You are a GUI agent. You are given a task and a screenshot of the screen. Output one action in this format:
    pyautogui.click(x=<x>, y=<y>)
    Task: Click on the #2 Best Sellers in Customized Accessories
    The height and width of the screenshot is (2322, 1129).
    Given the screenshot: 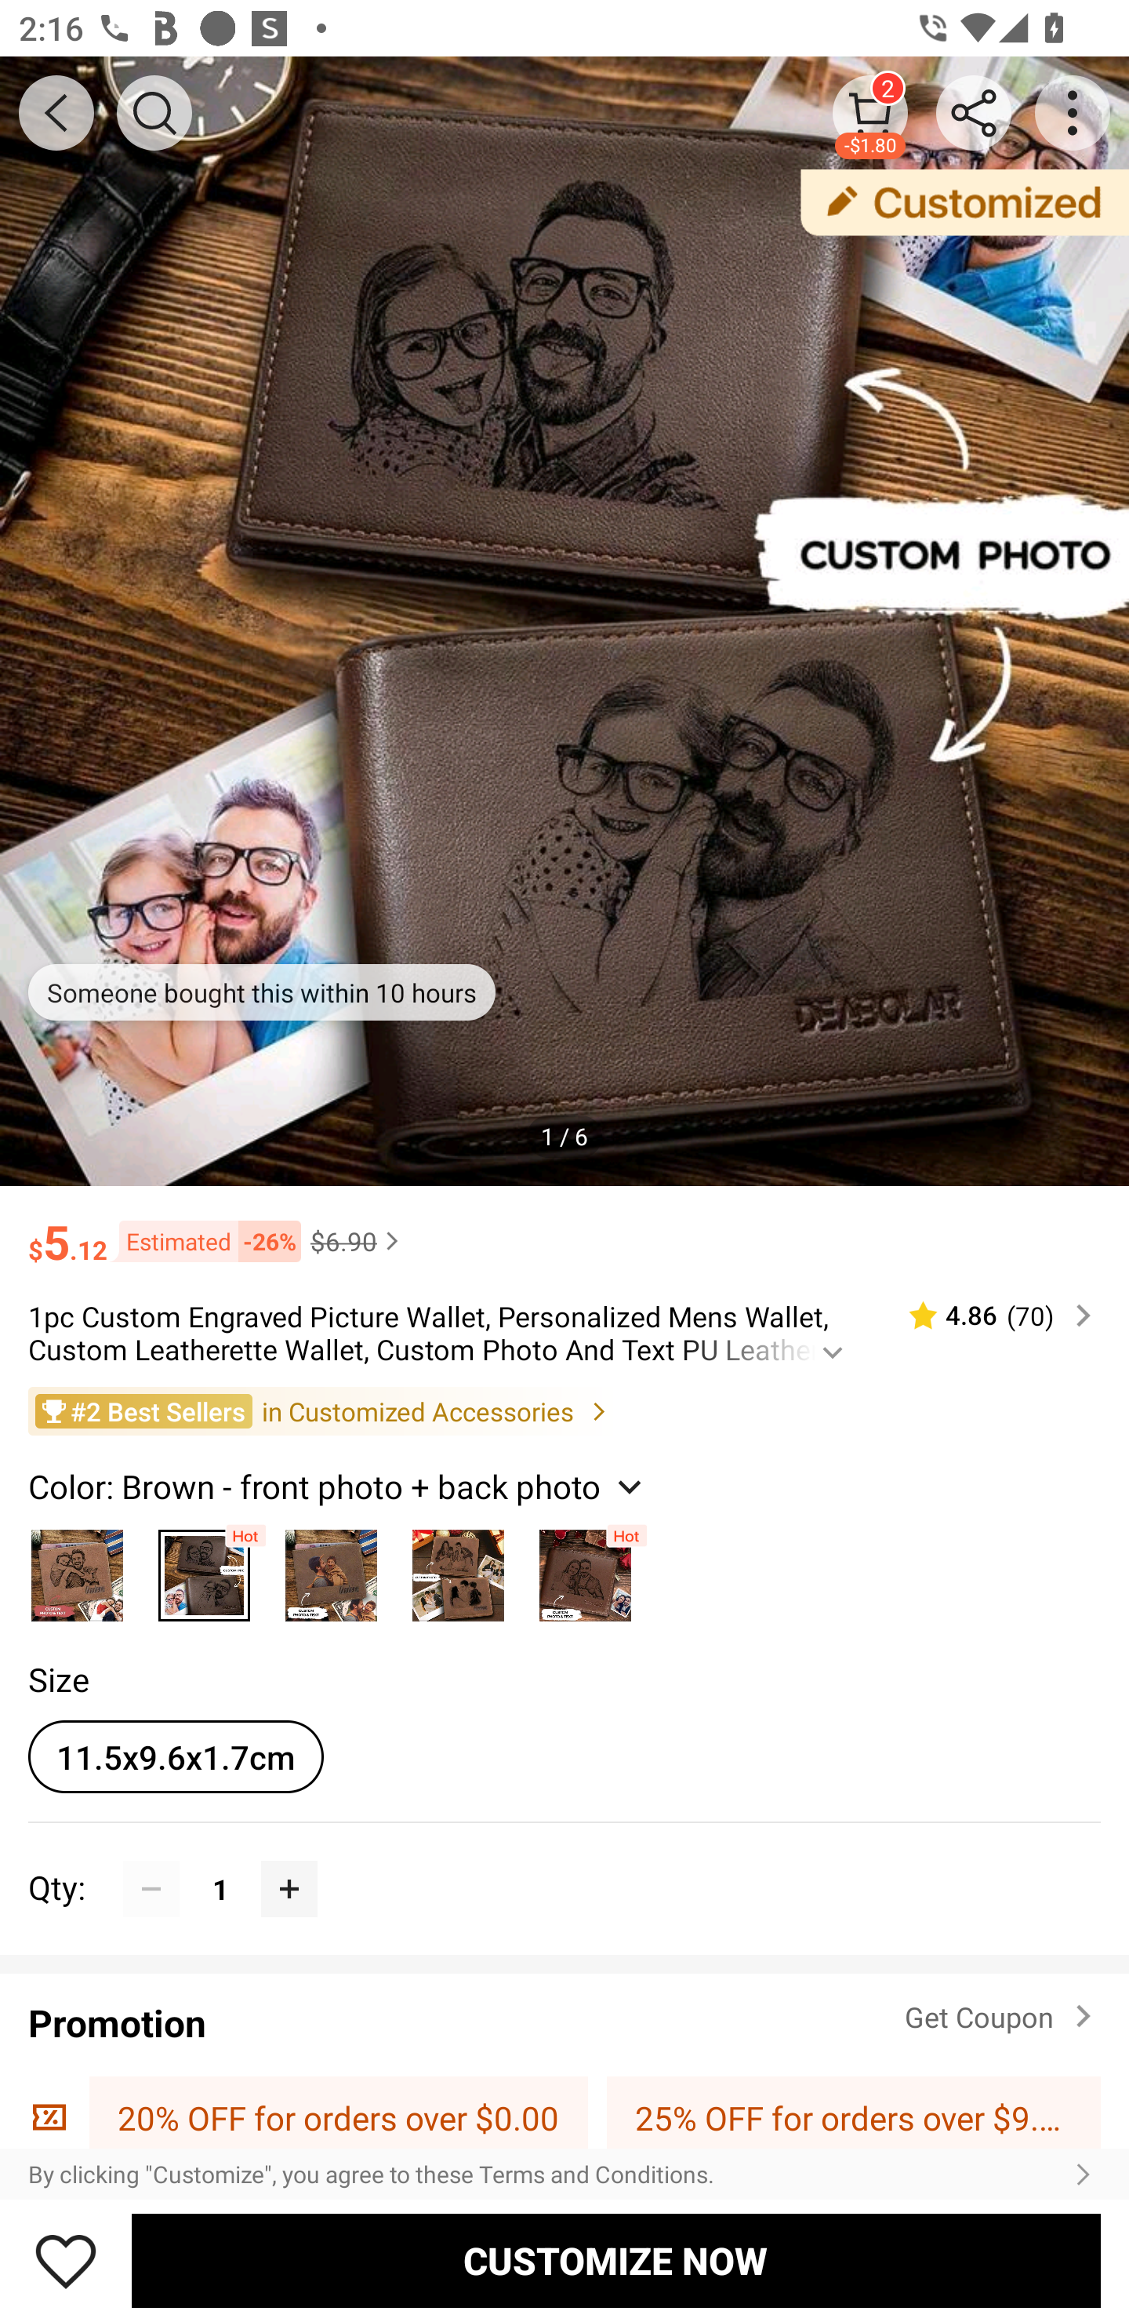 What is the action you would take?
    pyautogui.click(x=564, y=1410)
    